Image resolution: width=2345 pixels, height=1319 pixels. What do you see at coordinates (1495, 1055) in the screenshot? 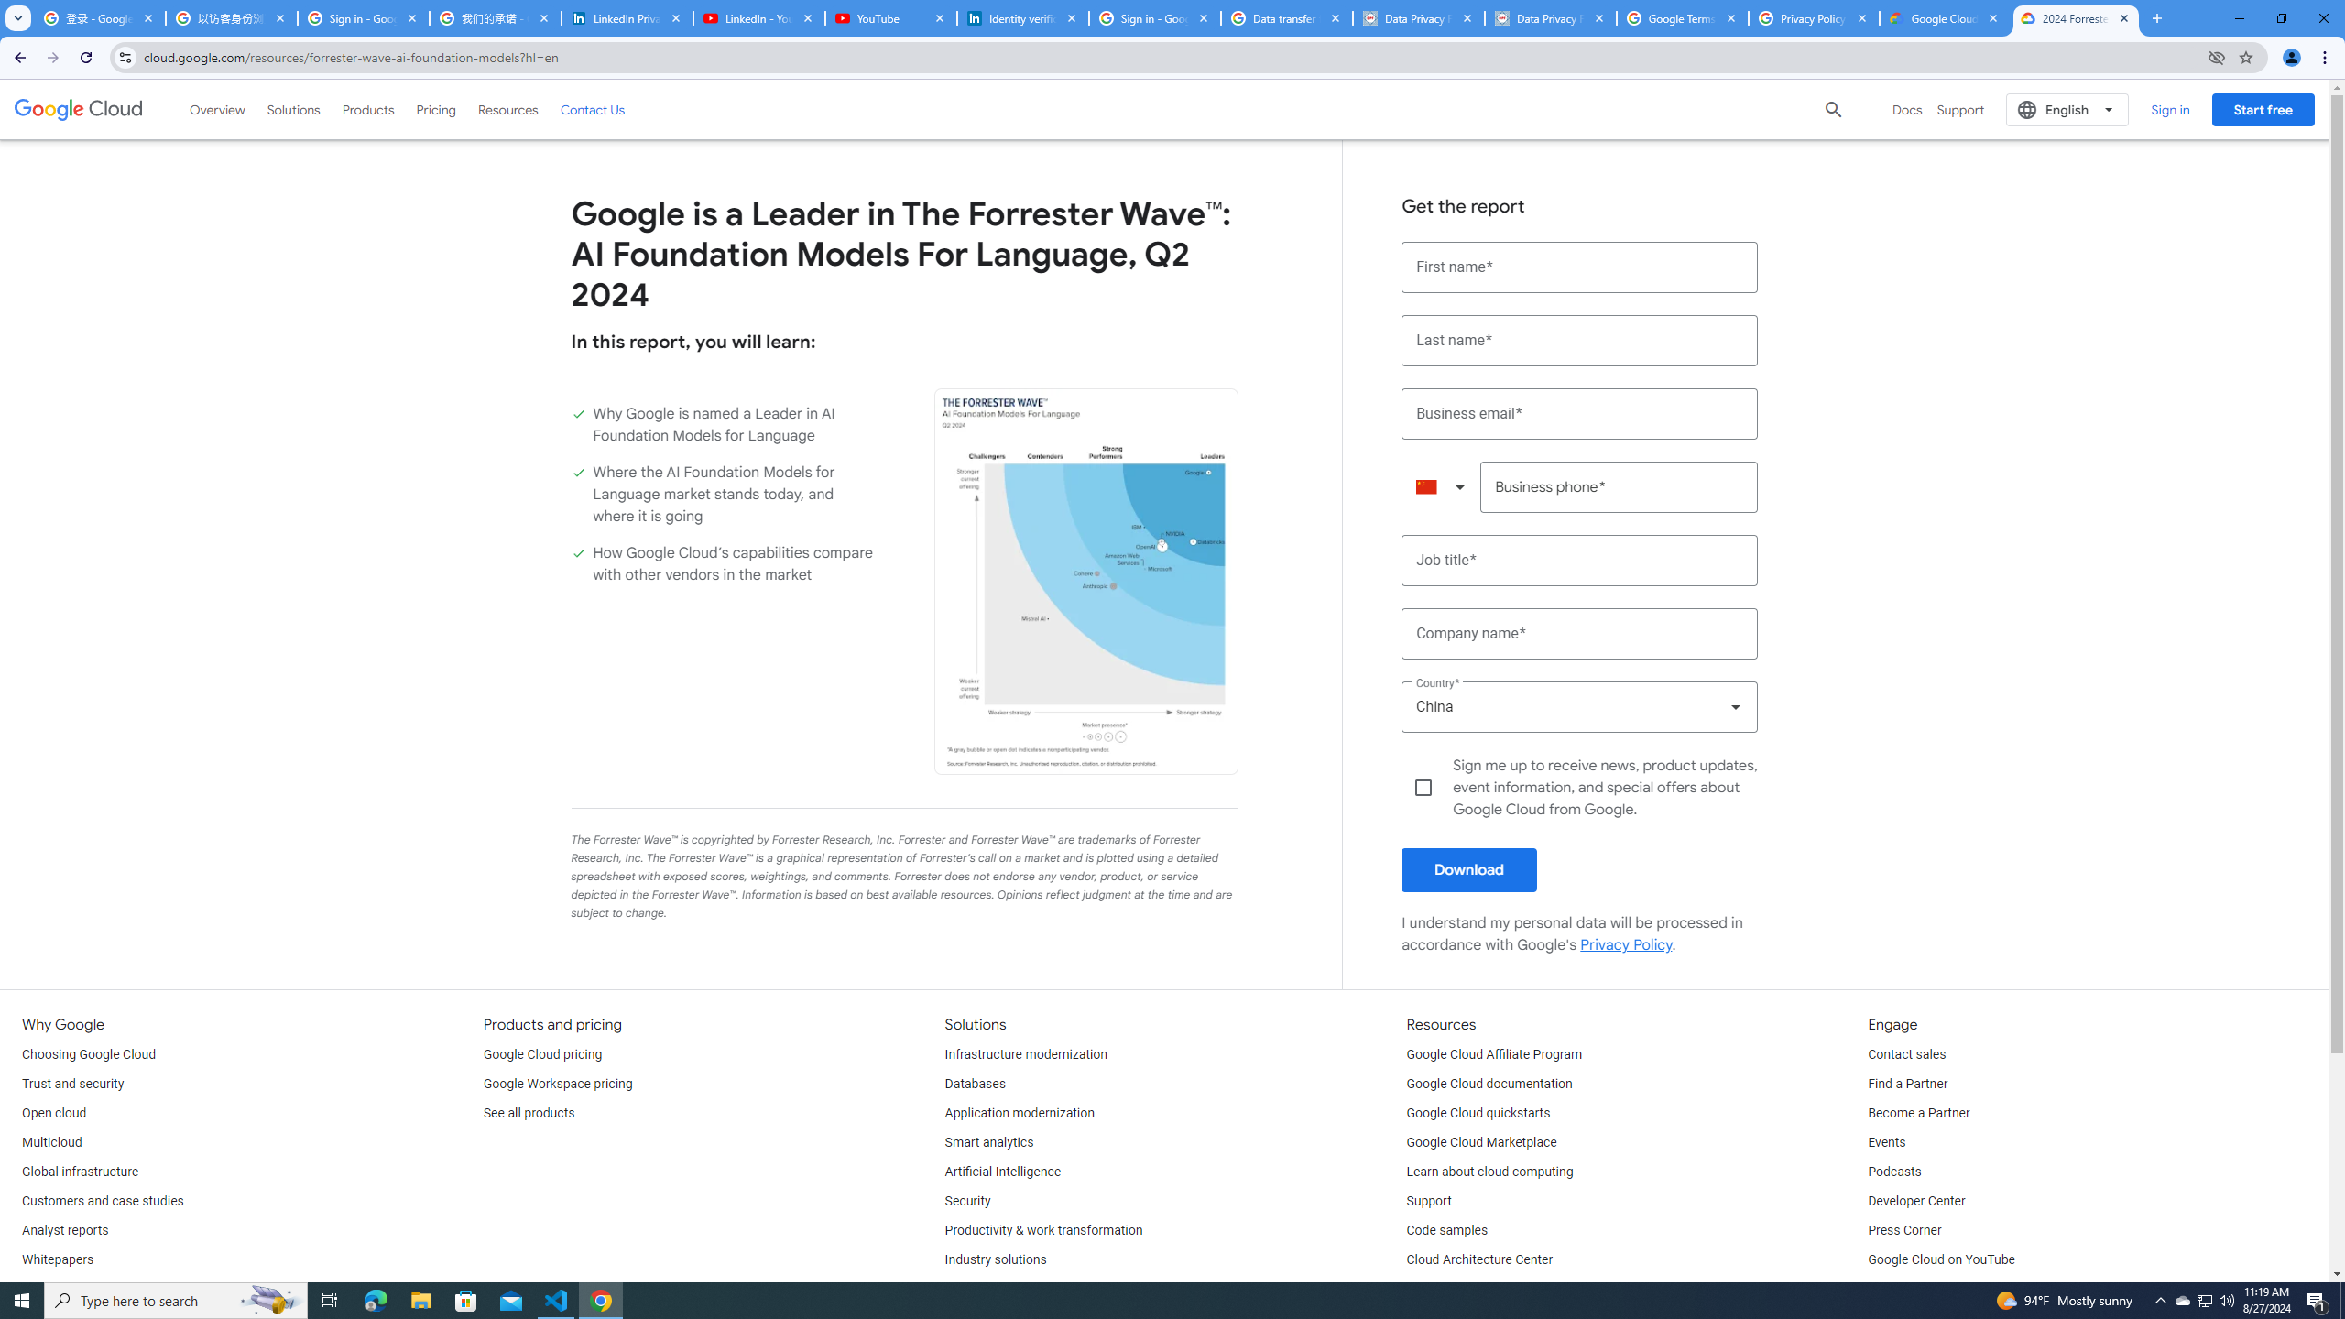
I see `Google Cloud Affiliate Program` at bounding box center [1495, 1055].